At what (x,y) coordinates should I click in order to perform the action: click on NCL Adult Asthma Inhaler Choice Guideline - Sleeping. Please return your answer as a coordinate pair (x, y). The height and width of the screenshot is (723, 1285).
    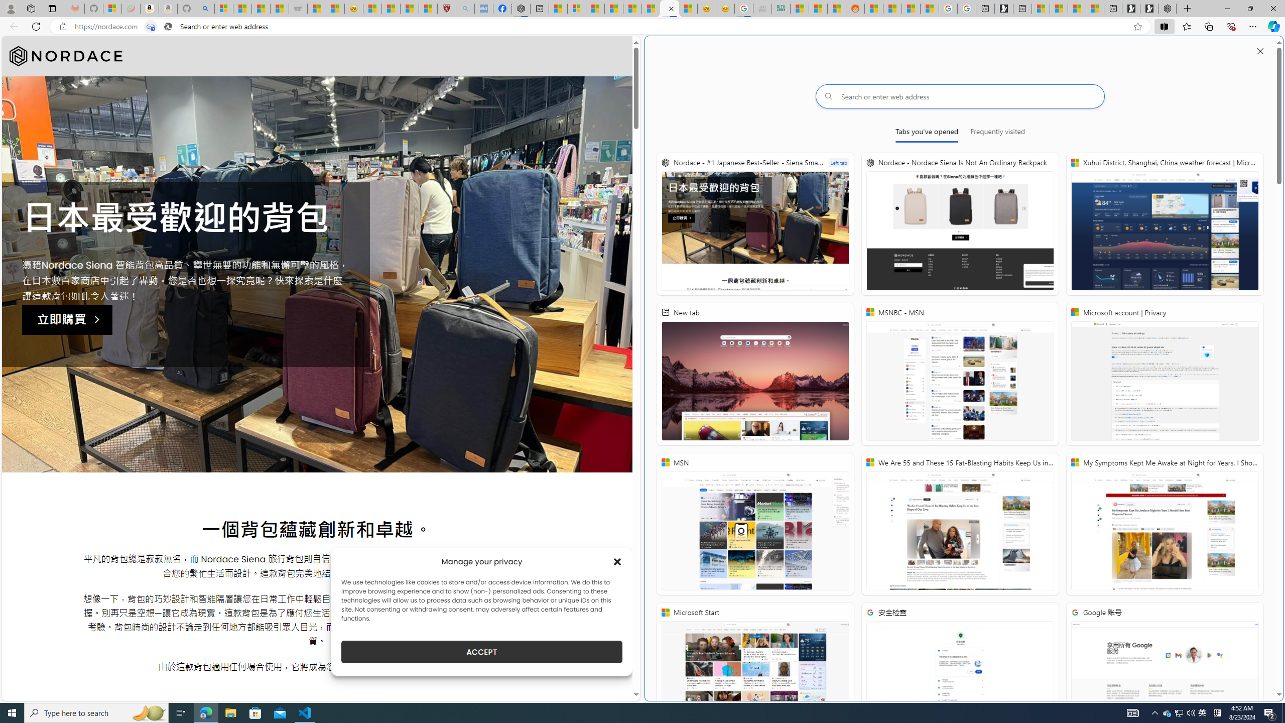
    Looking at the image, I should click on (483, 9).